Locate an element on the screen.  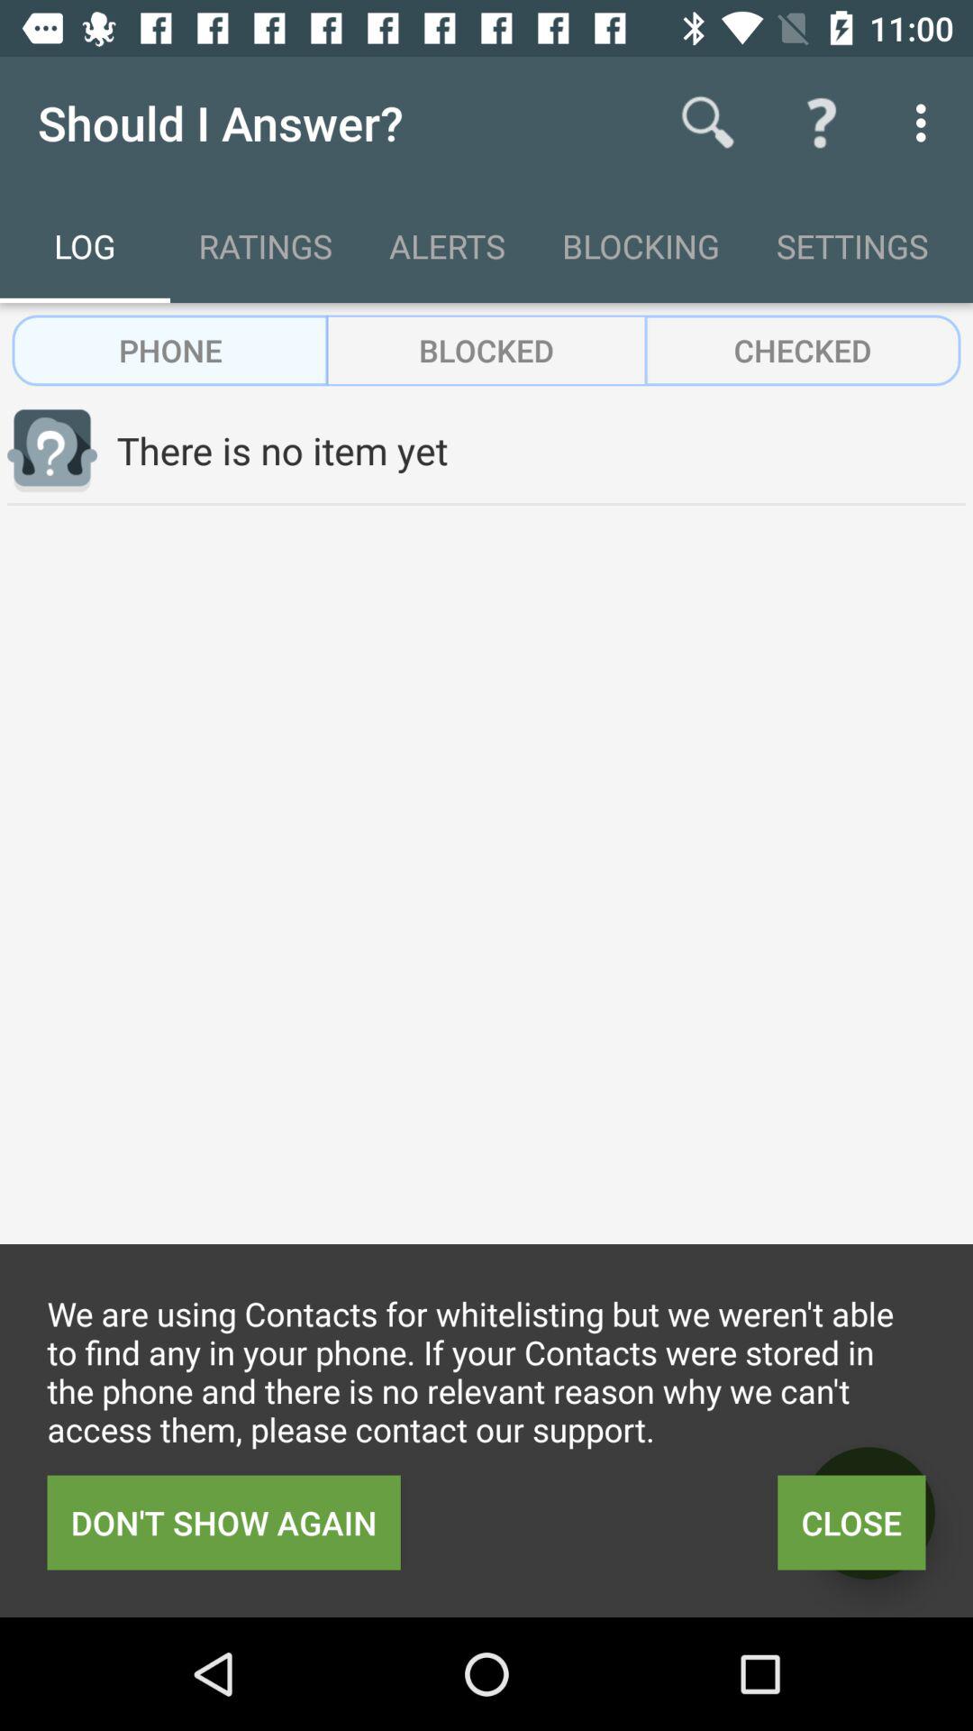
choose the item next to blocked icon is located at coordinates (802, 350).